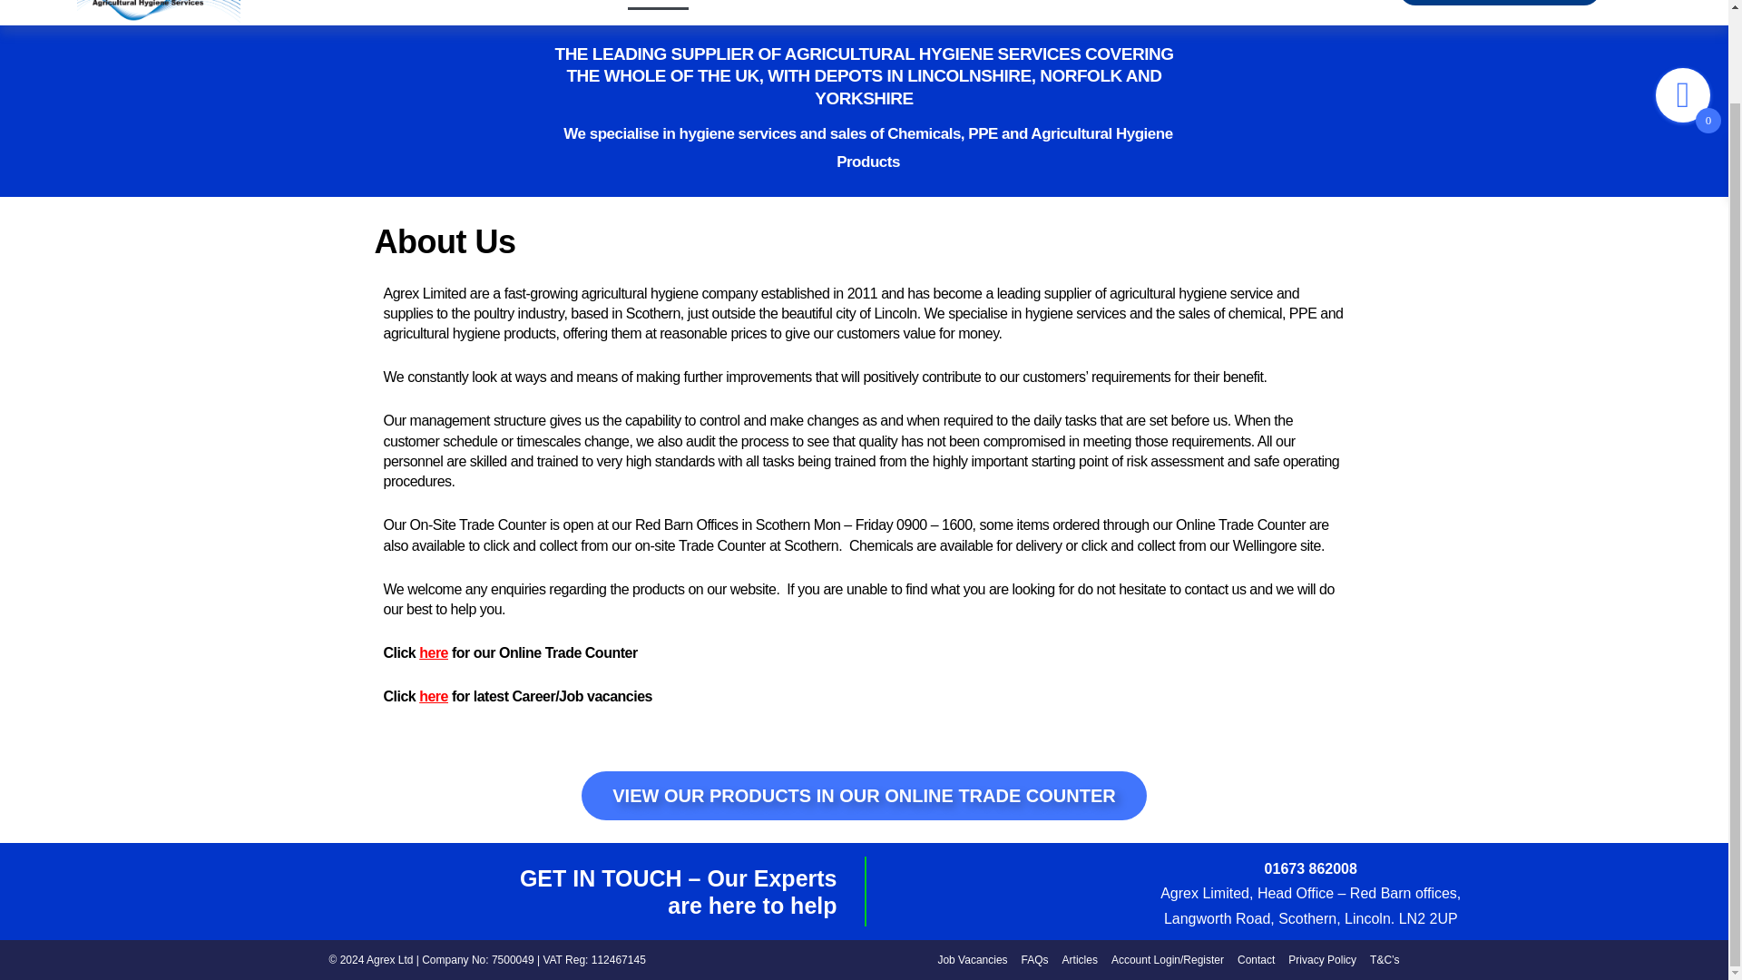 This screenshot has width=1742, height=980. Describe the element at coordinates (1045, 5) in the screenshot. I see `Articles` at that location.